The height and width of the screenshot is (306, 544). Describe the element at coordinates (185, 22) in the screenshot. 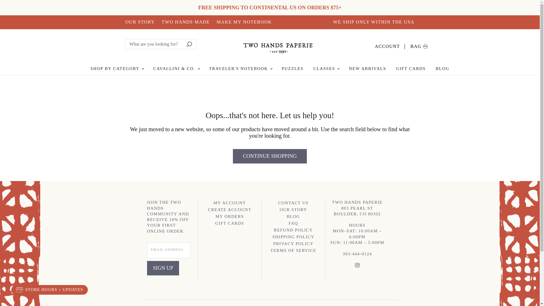

I see `TWO HANDS MADE` at that location.